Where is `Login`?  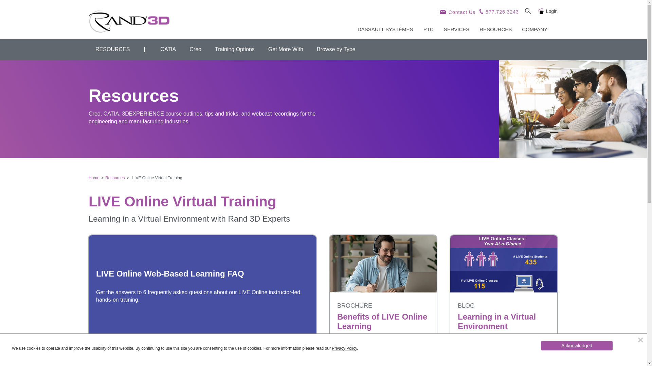 Login is located at coordinates (547, 11).